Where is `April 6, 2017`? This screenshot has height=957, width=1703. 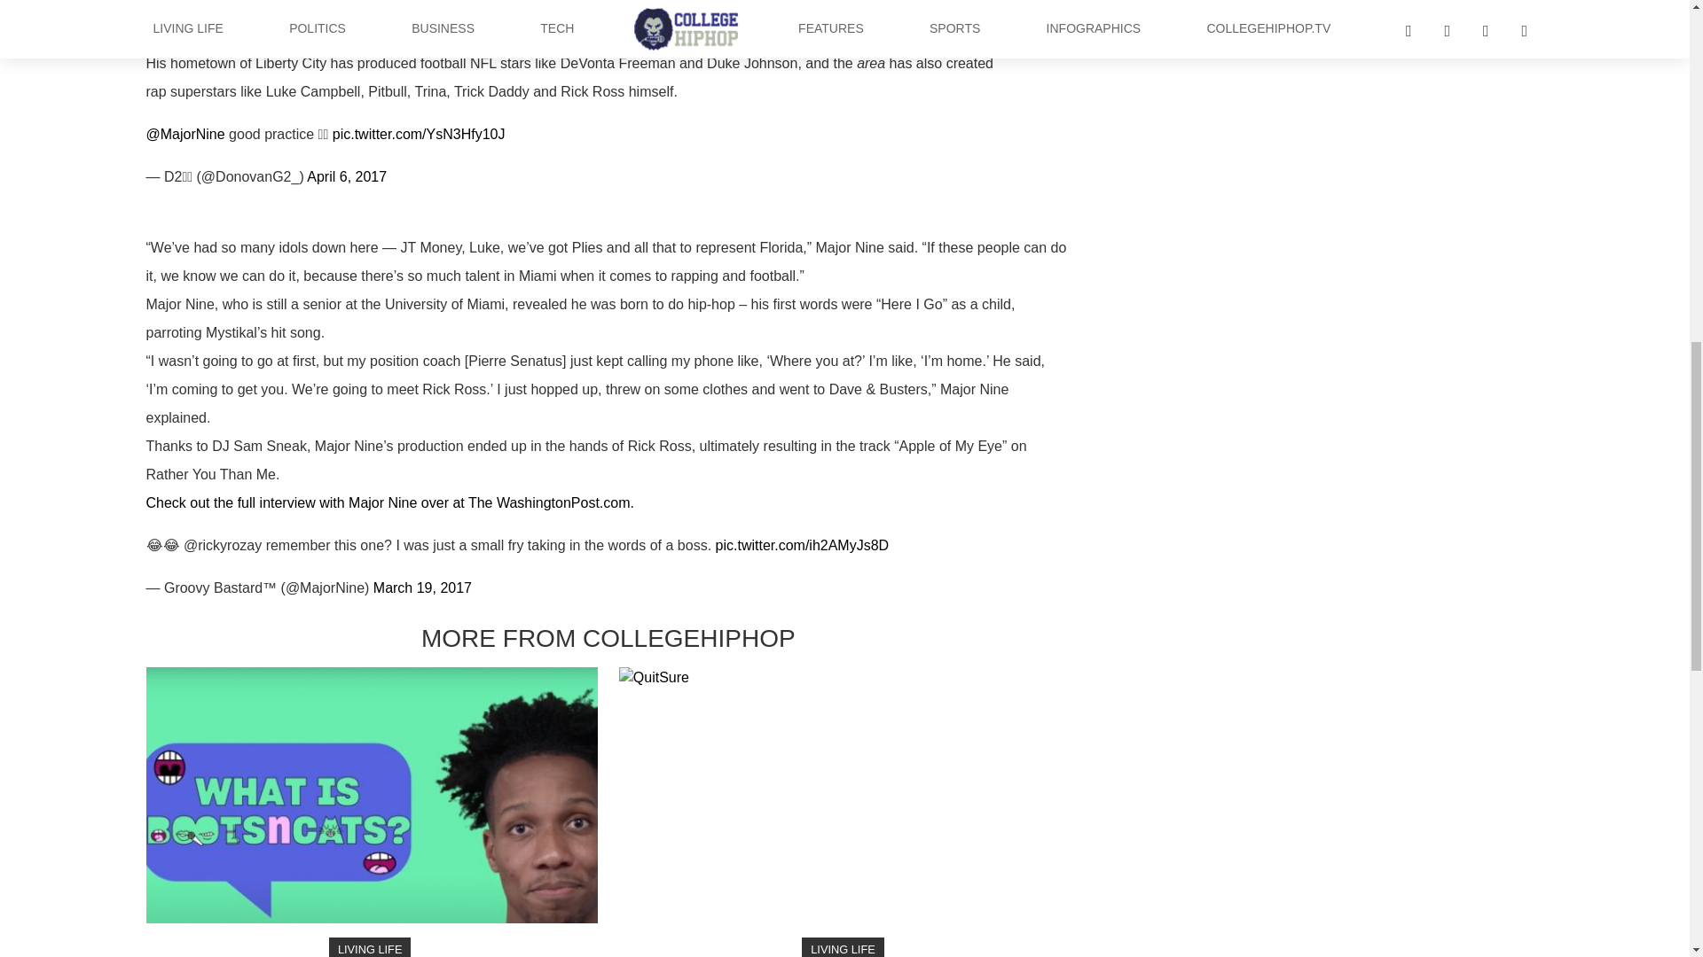
April 6, 2017 is located at coordinates (346, 177).